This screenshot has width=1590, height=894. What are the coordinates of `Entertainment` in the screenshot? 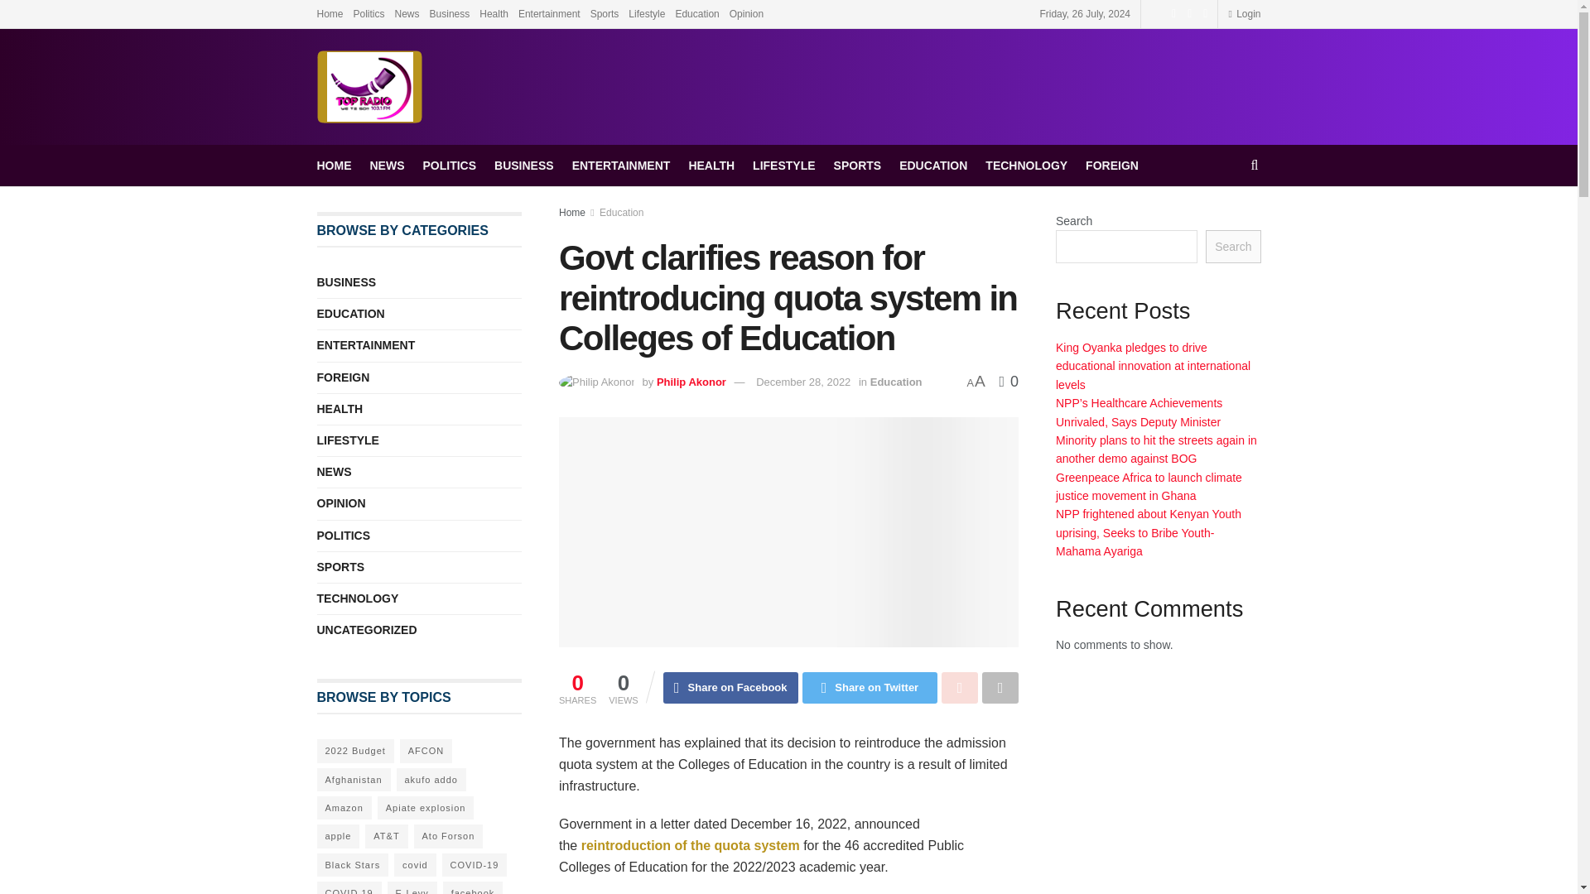 It's located at (548, 13).